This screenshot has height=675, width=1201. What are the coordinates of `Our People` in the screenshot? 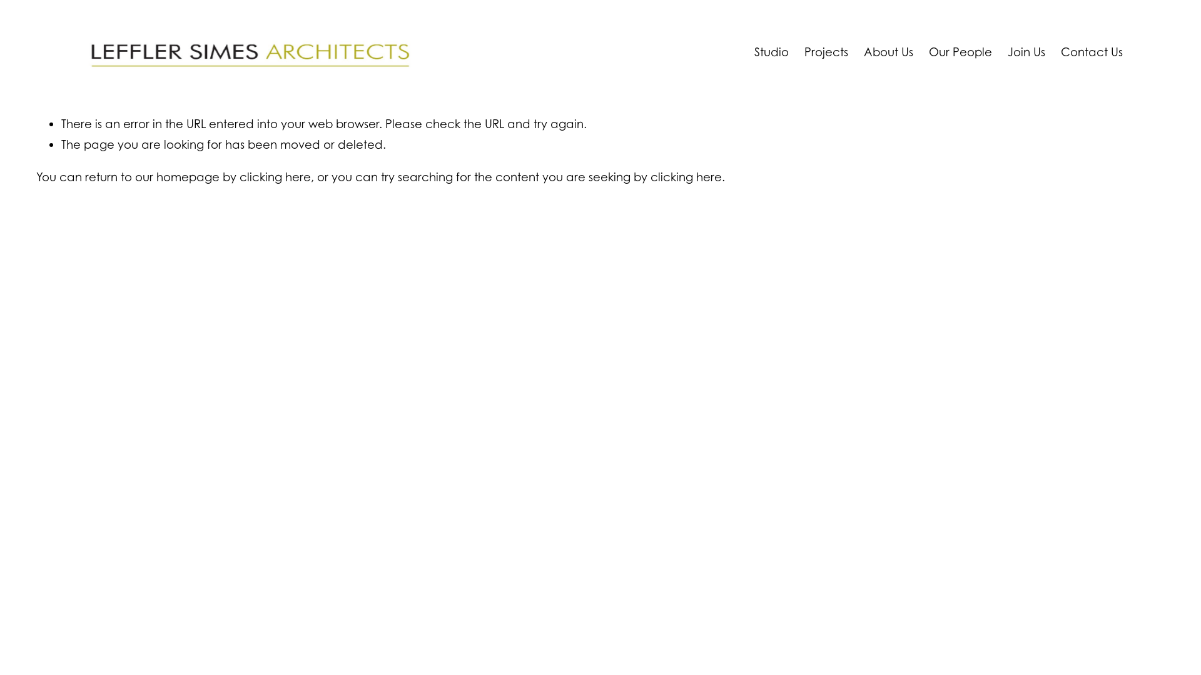 It's located at (961, 52).